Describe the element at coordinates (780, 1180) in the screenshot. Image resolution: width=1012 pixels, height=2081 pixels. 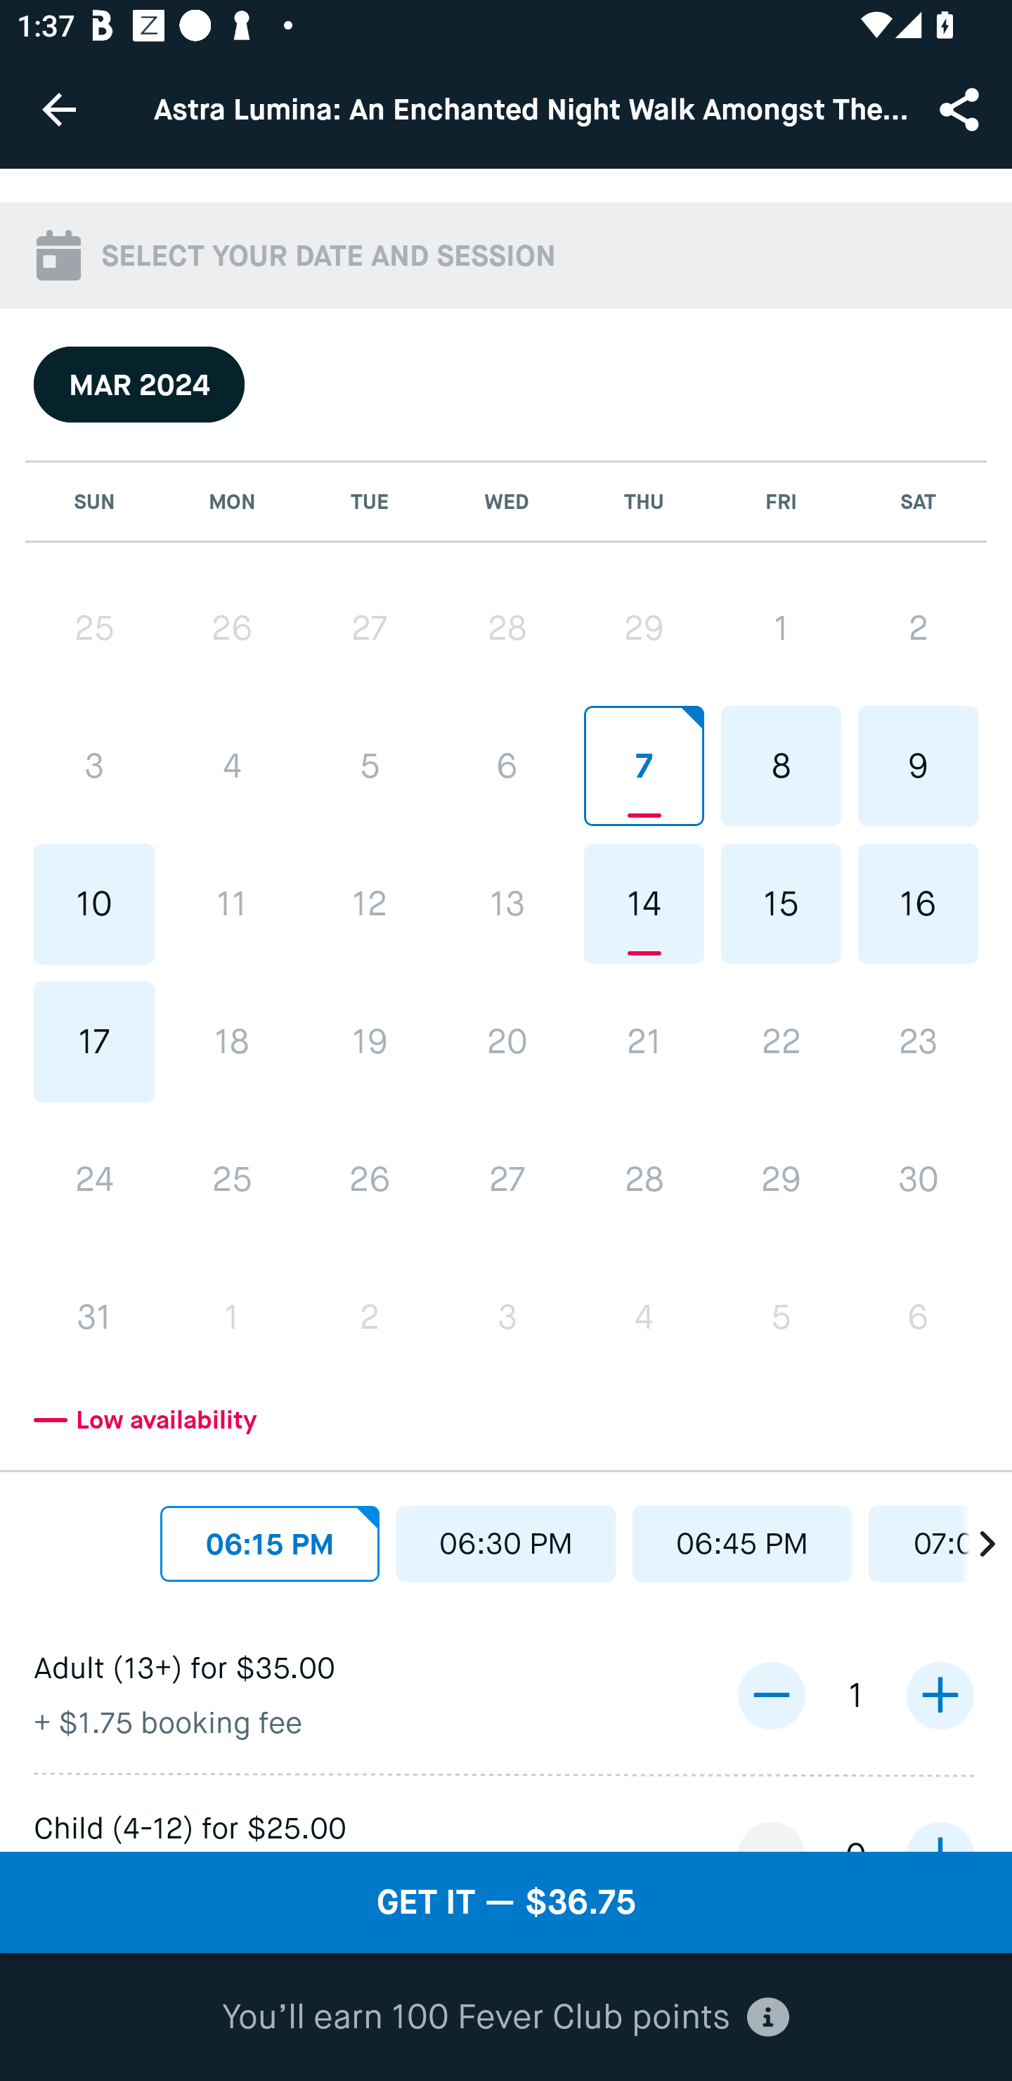
I see `29` at that location.